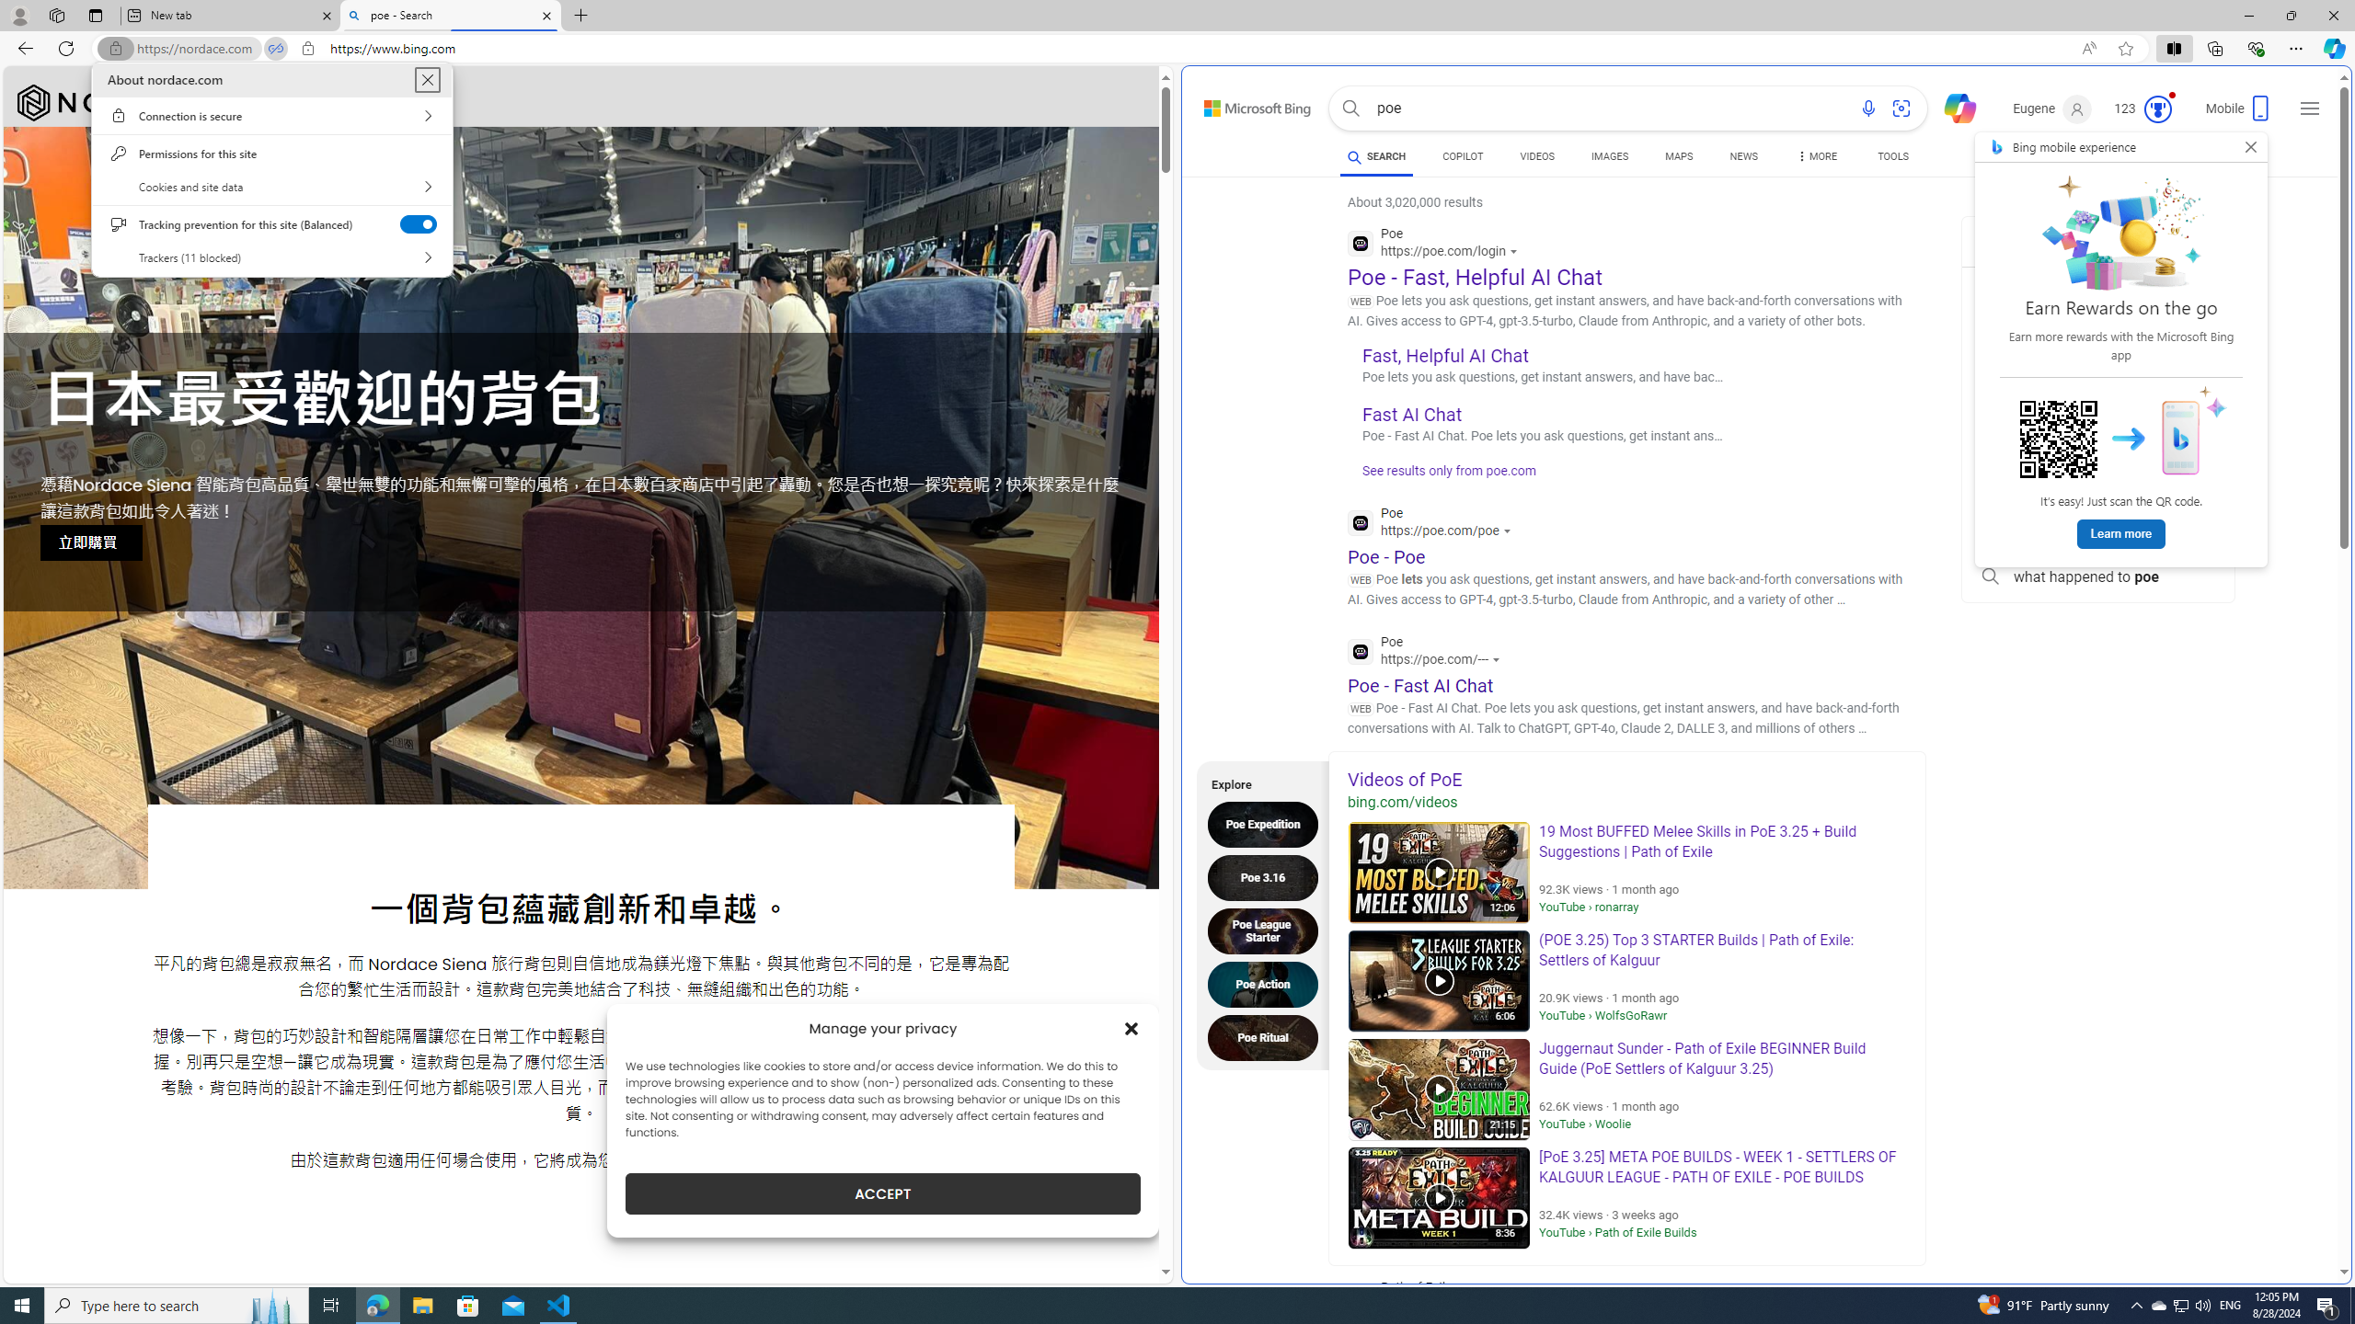  What do you see at coordinates (1901, 108) in the screenshot?
I see `Search using an image` at bounding box center [1901, 108].